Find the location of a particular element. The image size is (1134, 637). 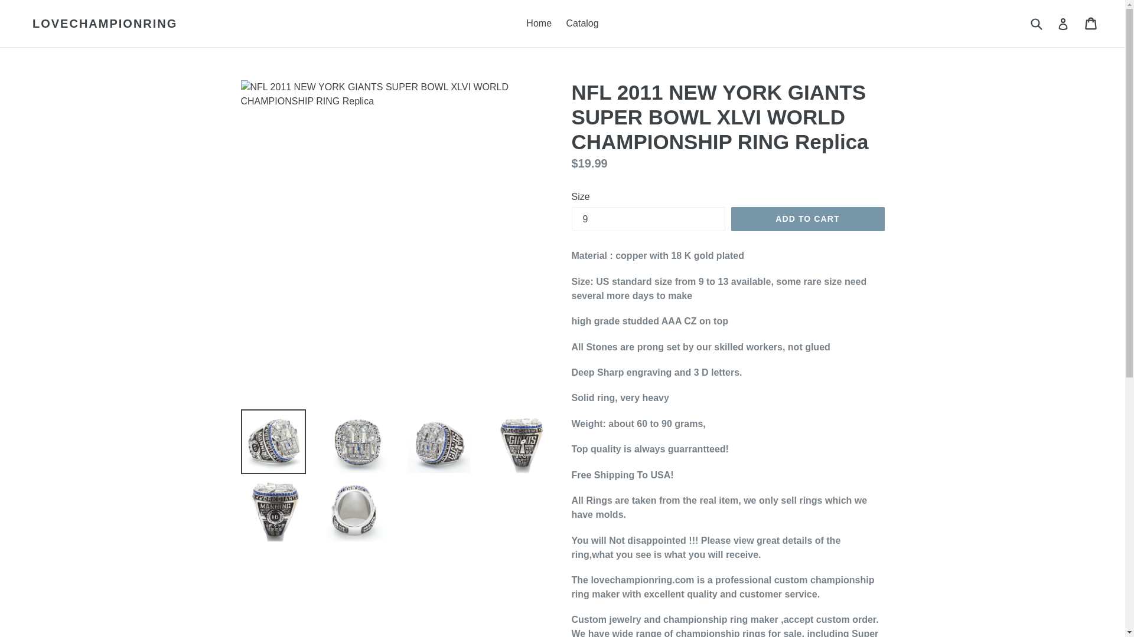

LOVECHAMPIONRING is located at coordinates (105, 24).